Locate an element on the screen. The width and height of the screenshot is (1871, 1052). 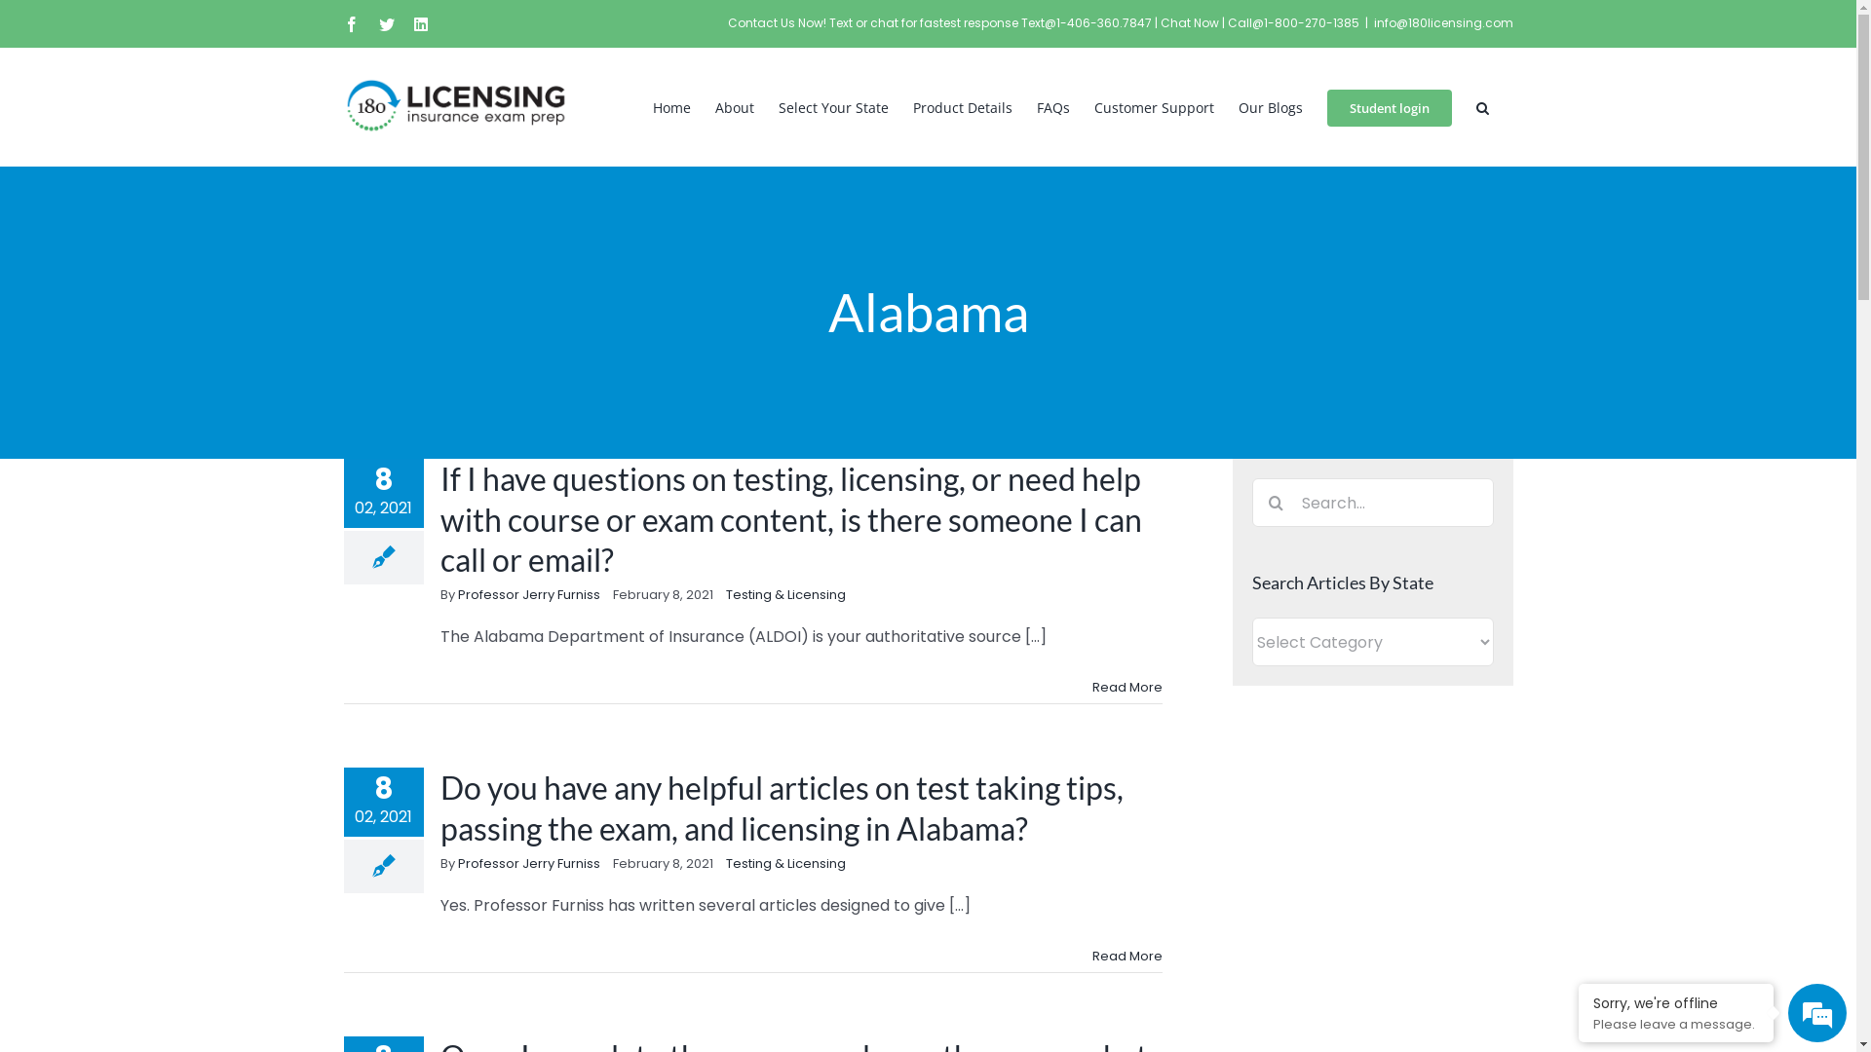
Call@1-800-270-1385 is located at coordinates (1294, 23).